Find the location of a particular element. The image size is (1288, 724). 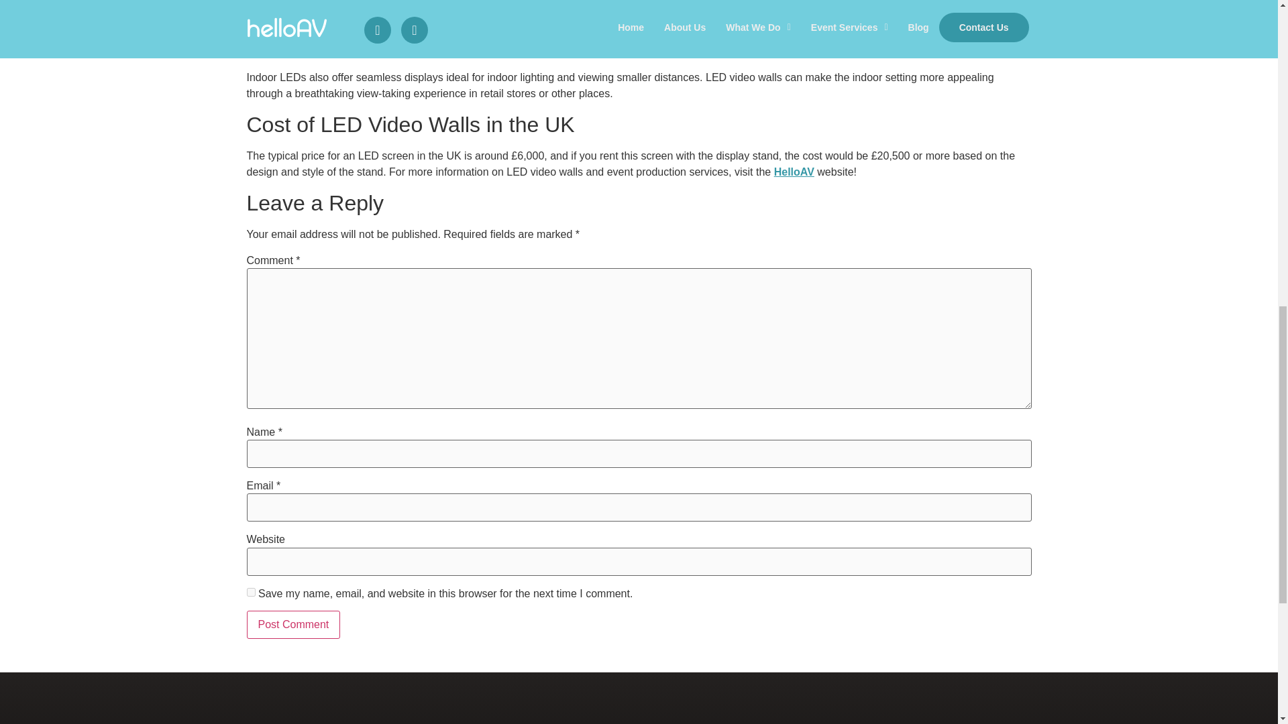

HelloAV is located at coordinates (794, 172).